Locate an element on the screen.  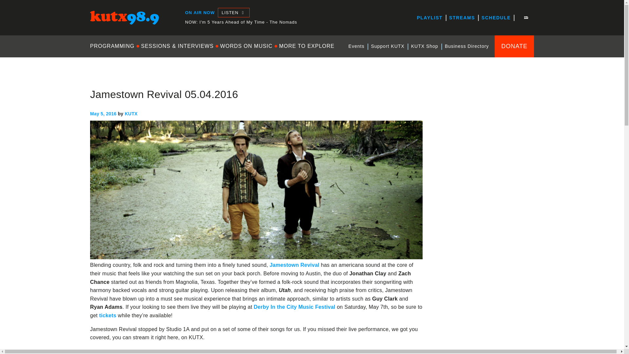
KUTX Shop is located at coordinates (425, 46).